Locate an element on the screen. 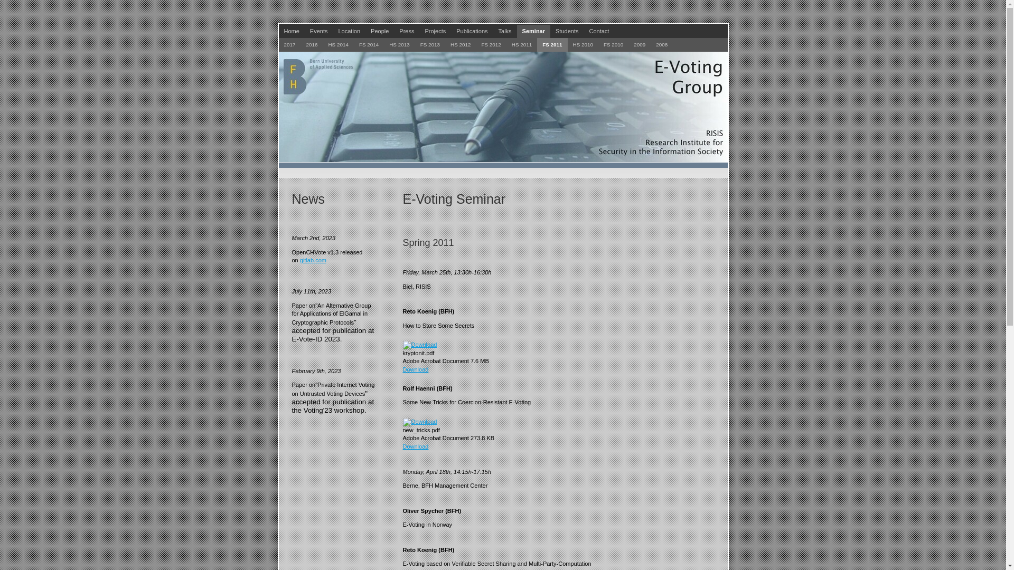 The image size is (1014, 570). Press is located at coordinates (407, 32).